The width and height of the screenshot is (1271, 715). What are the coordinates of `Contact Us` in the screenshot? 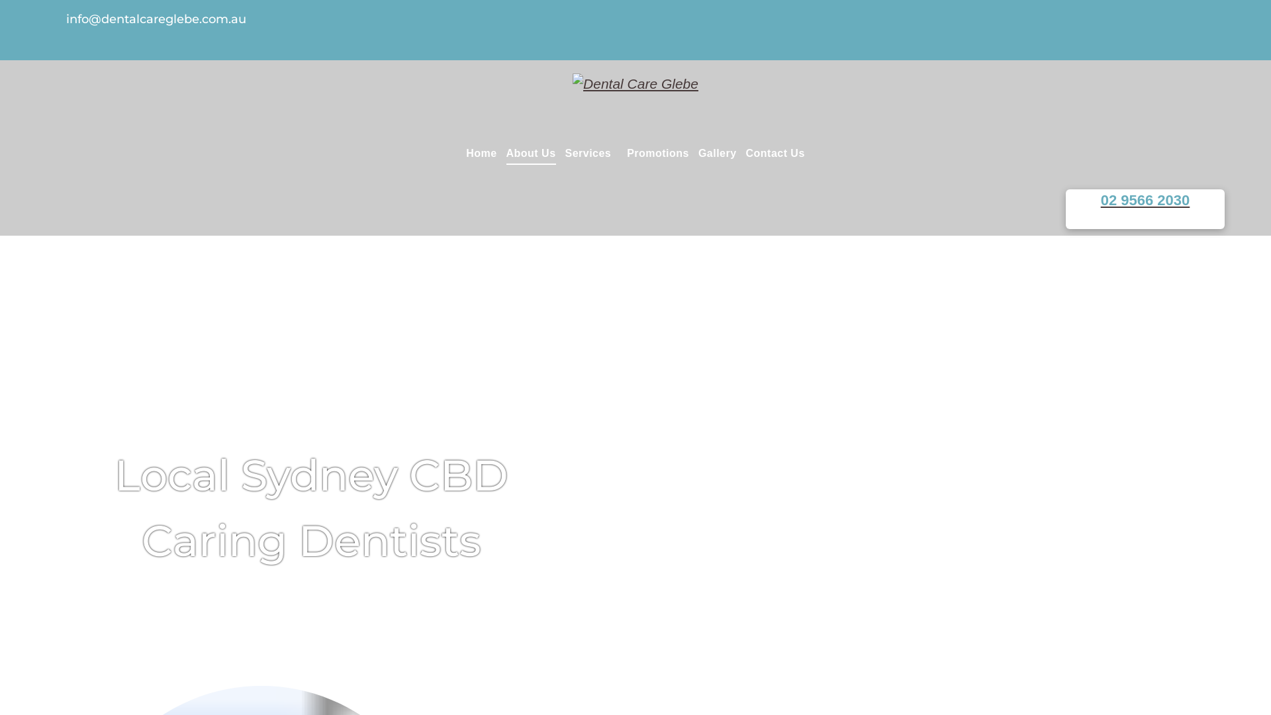 It's located at (776, 153).